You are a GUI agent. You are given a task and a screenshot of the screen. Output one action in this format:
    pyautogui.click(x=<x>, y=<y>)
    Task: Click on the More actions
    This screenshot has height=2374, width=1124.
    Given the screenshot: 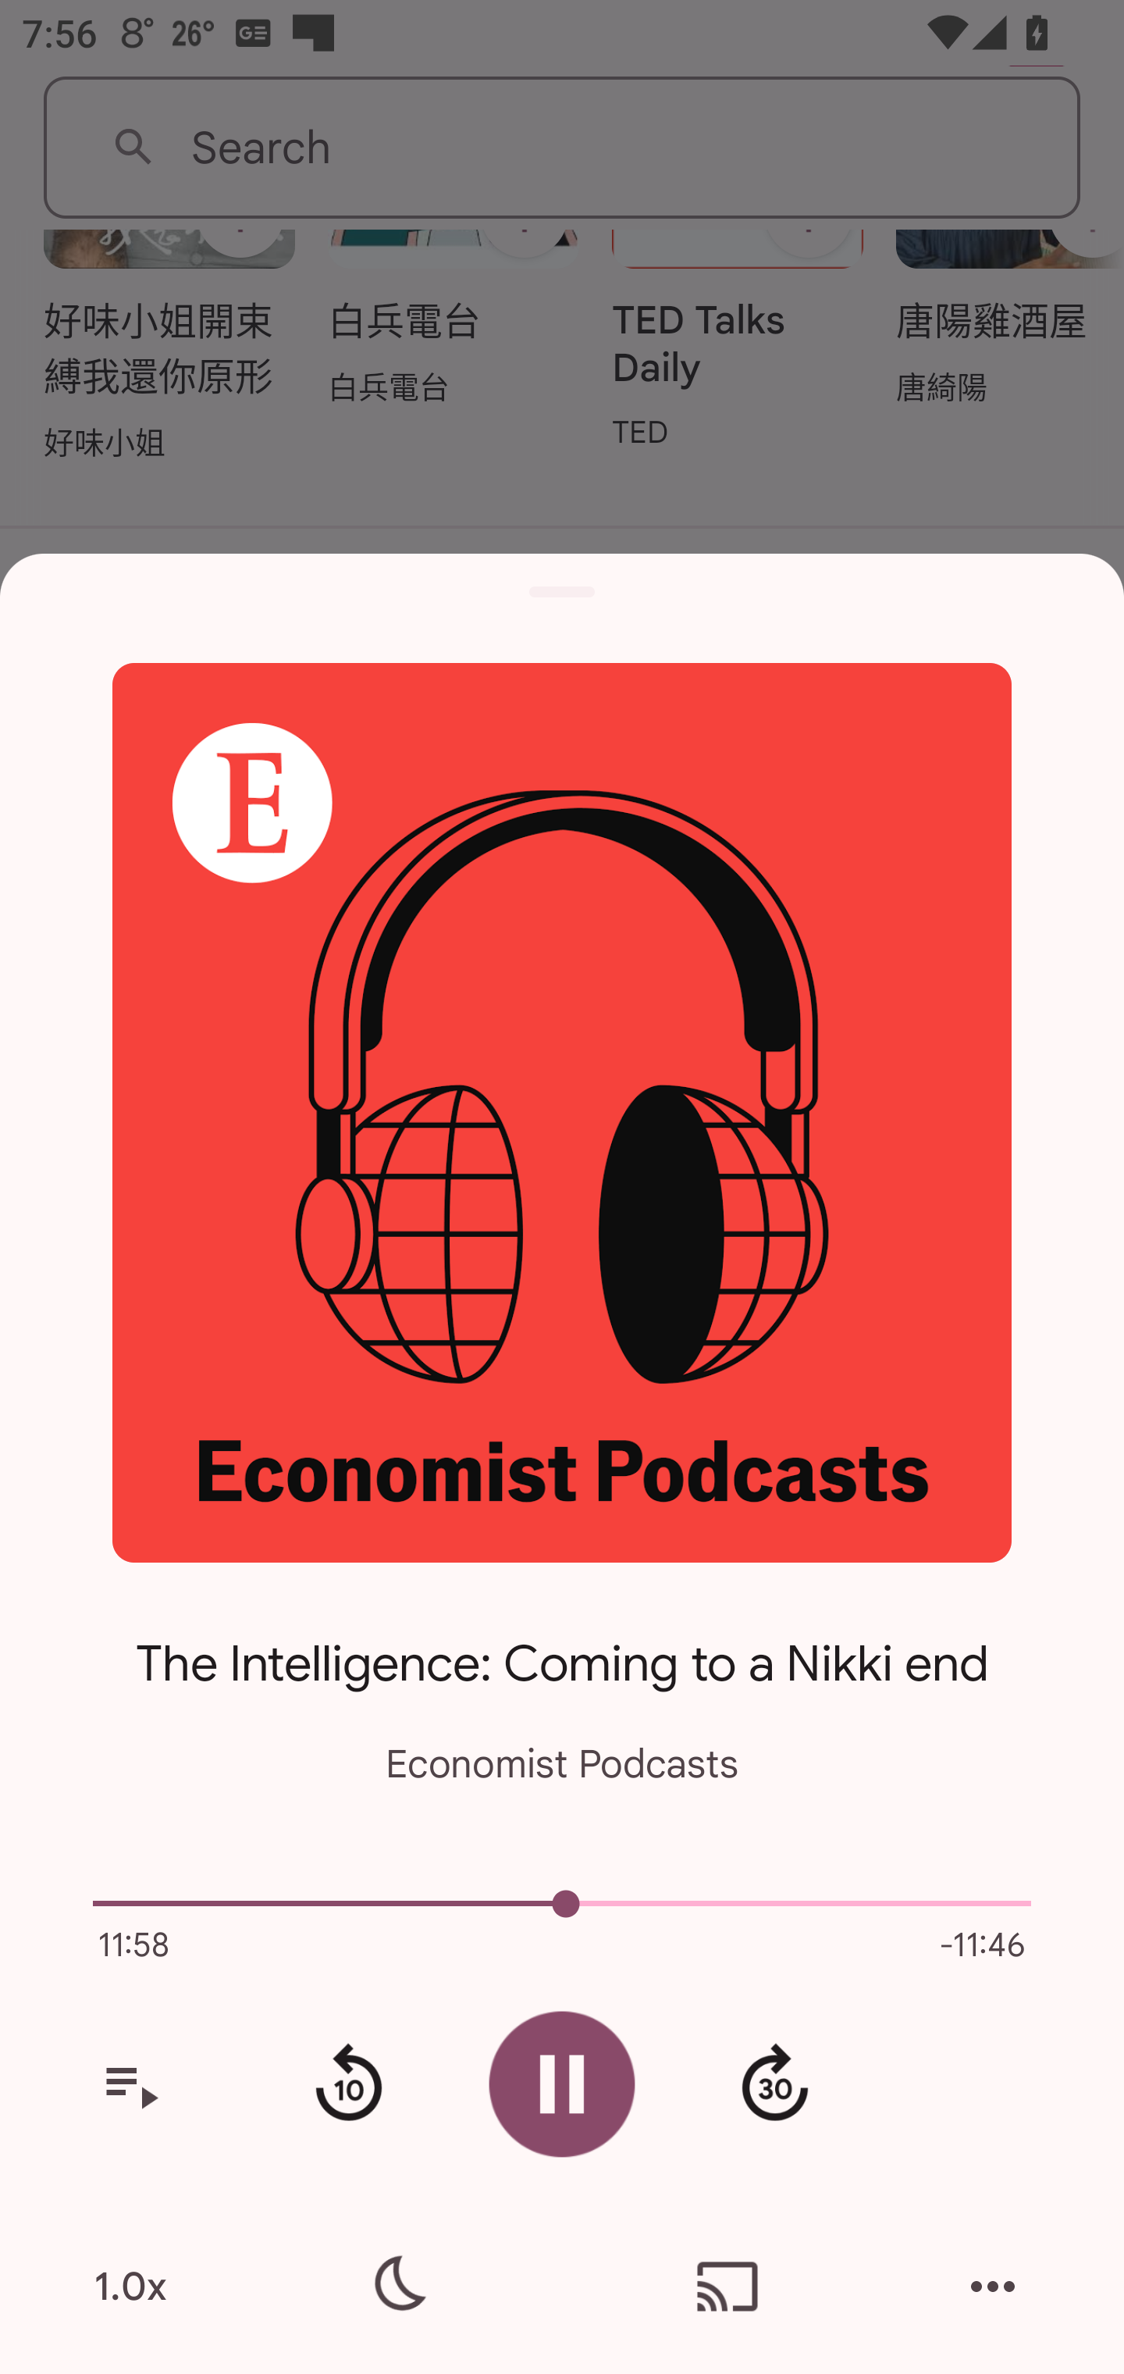 What is the action you would take?
    pyautogui.click(x=993, y=2287)
    